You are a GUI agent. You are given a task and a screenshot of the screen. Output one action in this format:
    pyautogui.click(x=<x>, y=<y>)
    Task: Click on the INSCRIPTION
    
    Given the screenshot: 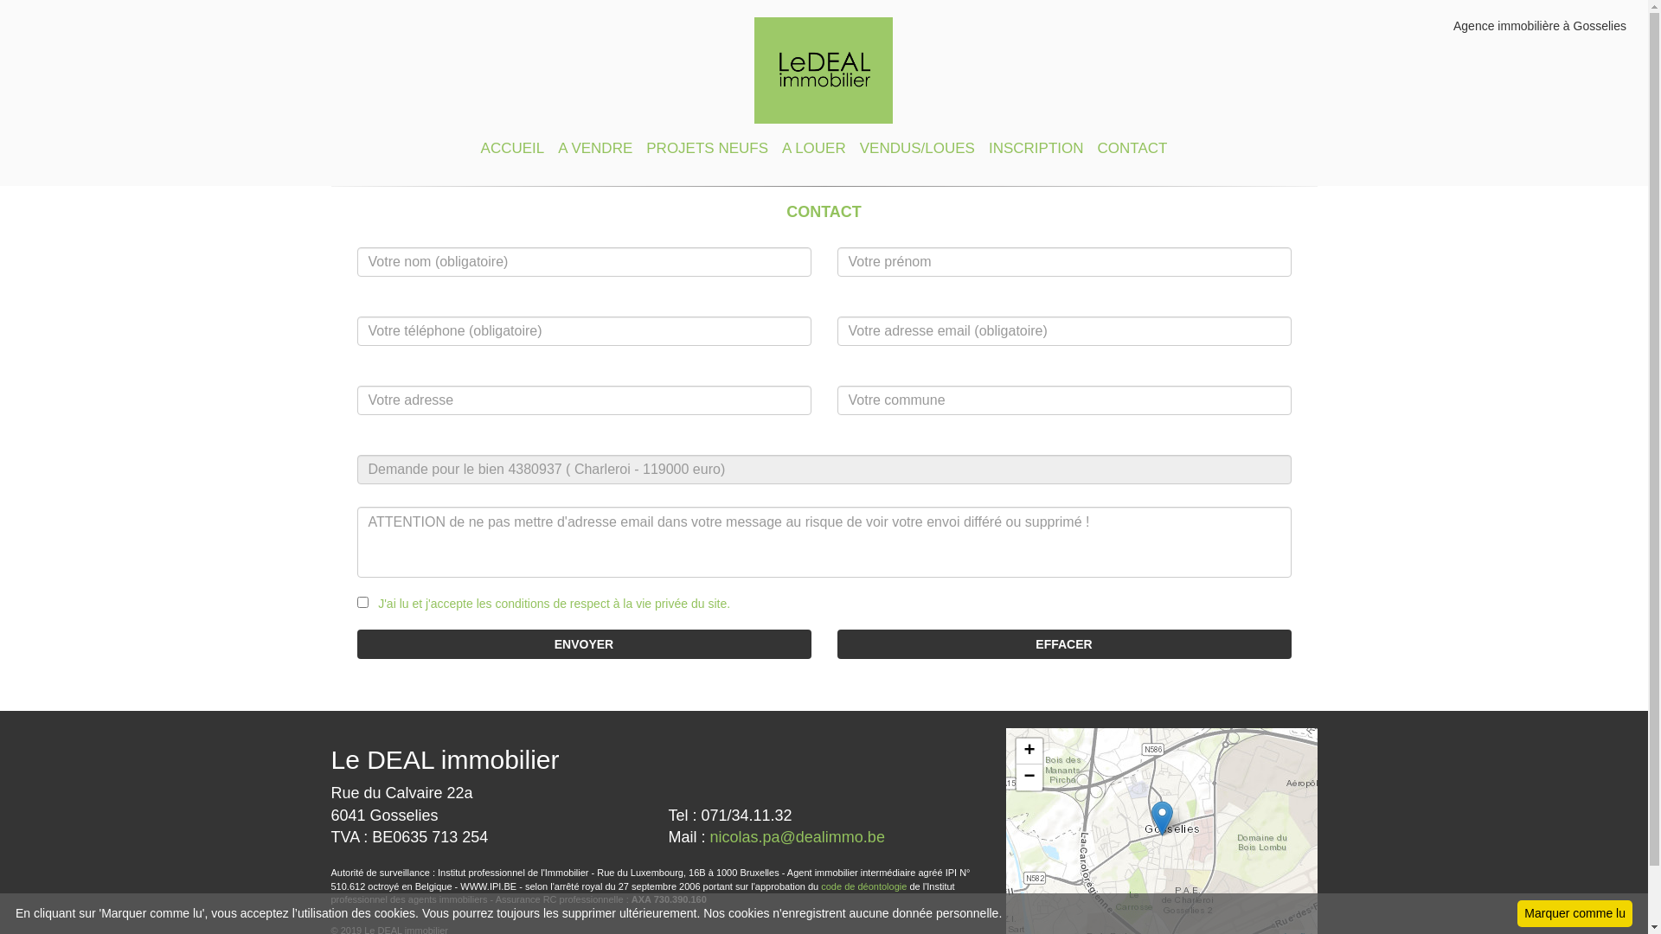 What is the action you would take?
    pyautogui.click(x=1036, y=144)
    